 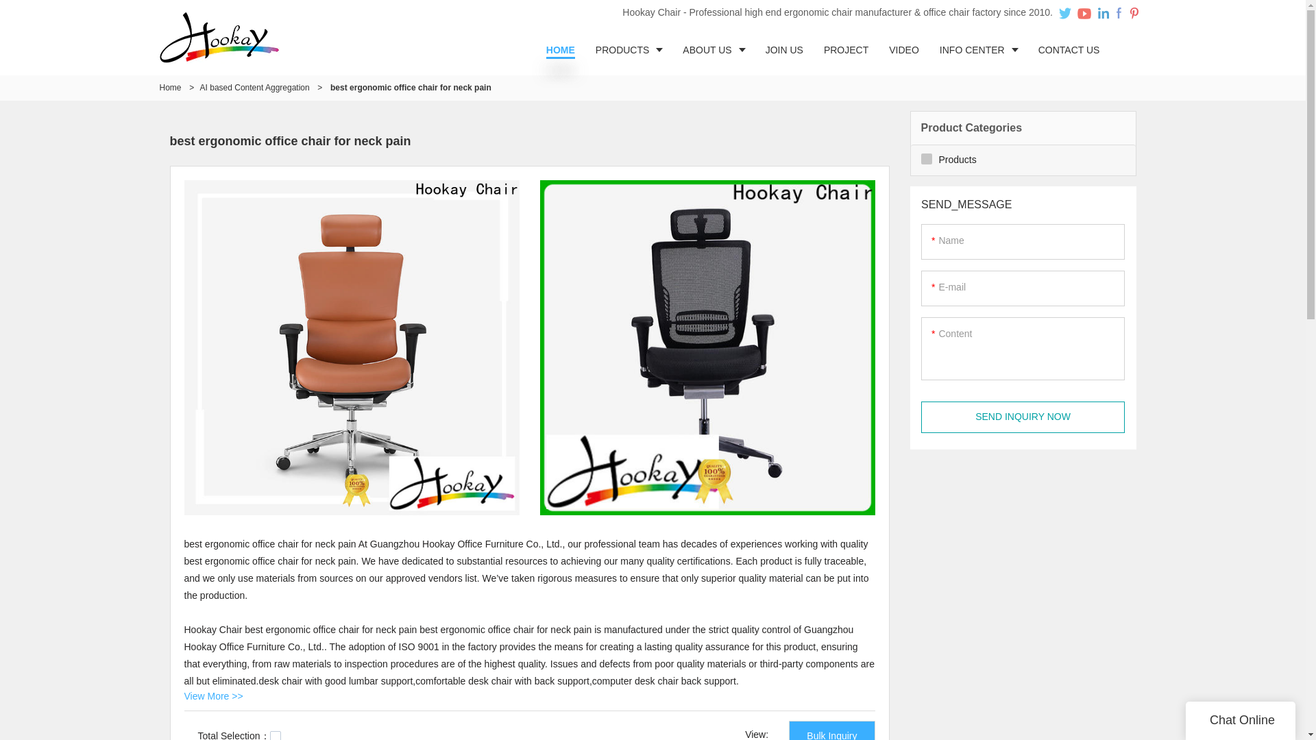 What do you see at coordinates (903, 49) in the screenshot?
I see `VIDEO` at bounding box center [903, 49].